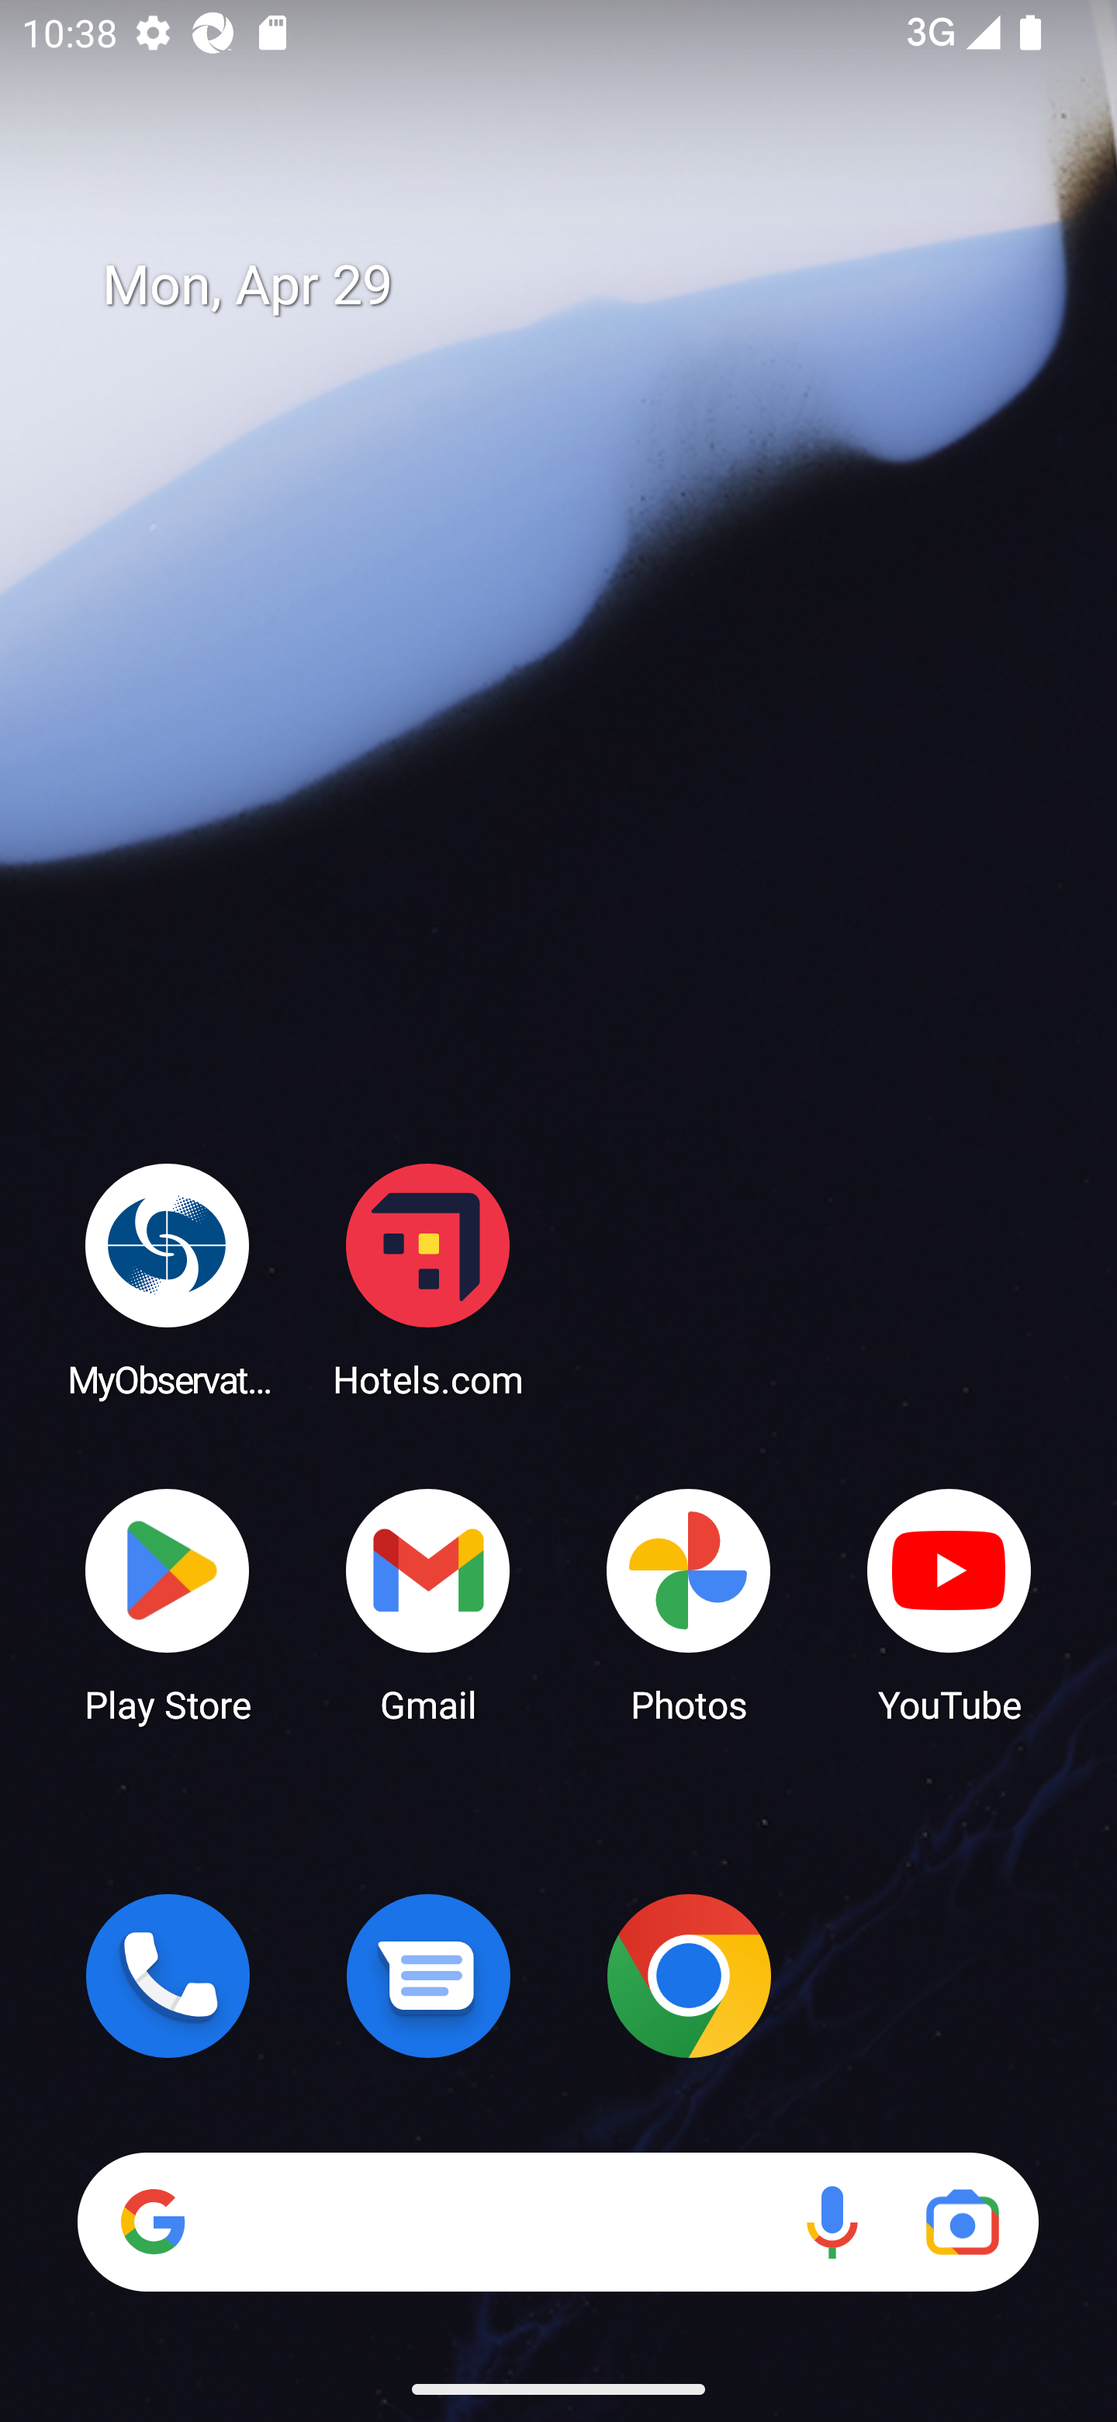  What do you see at coordinates (428, 1604) in the screenshot?
I see `Gmail` at bounding box center [428, 1604].